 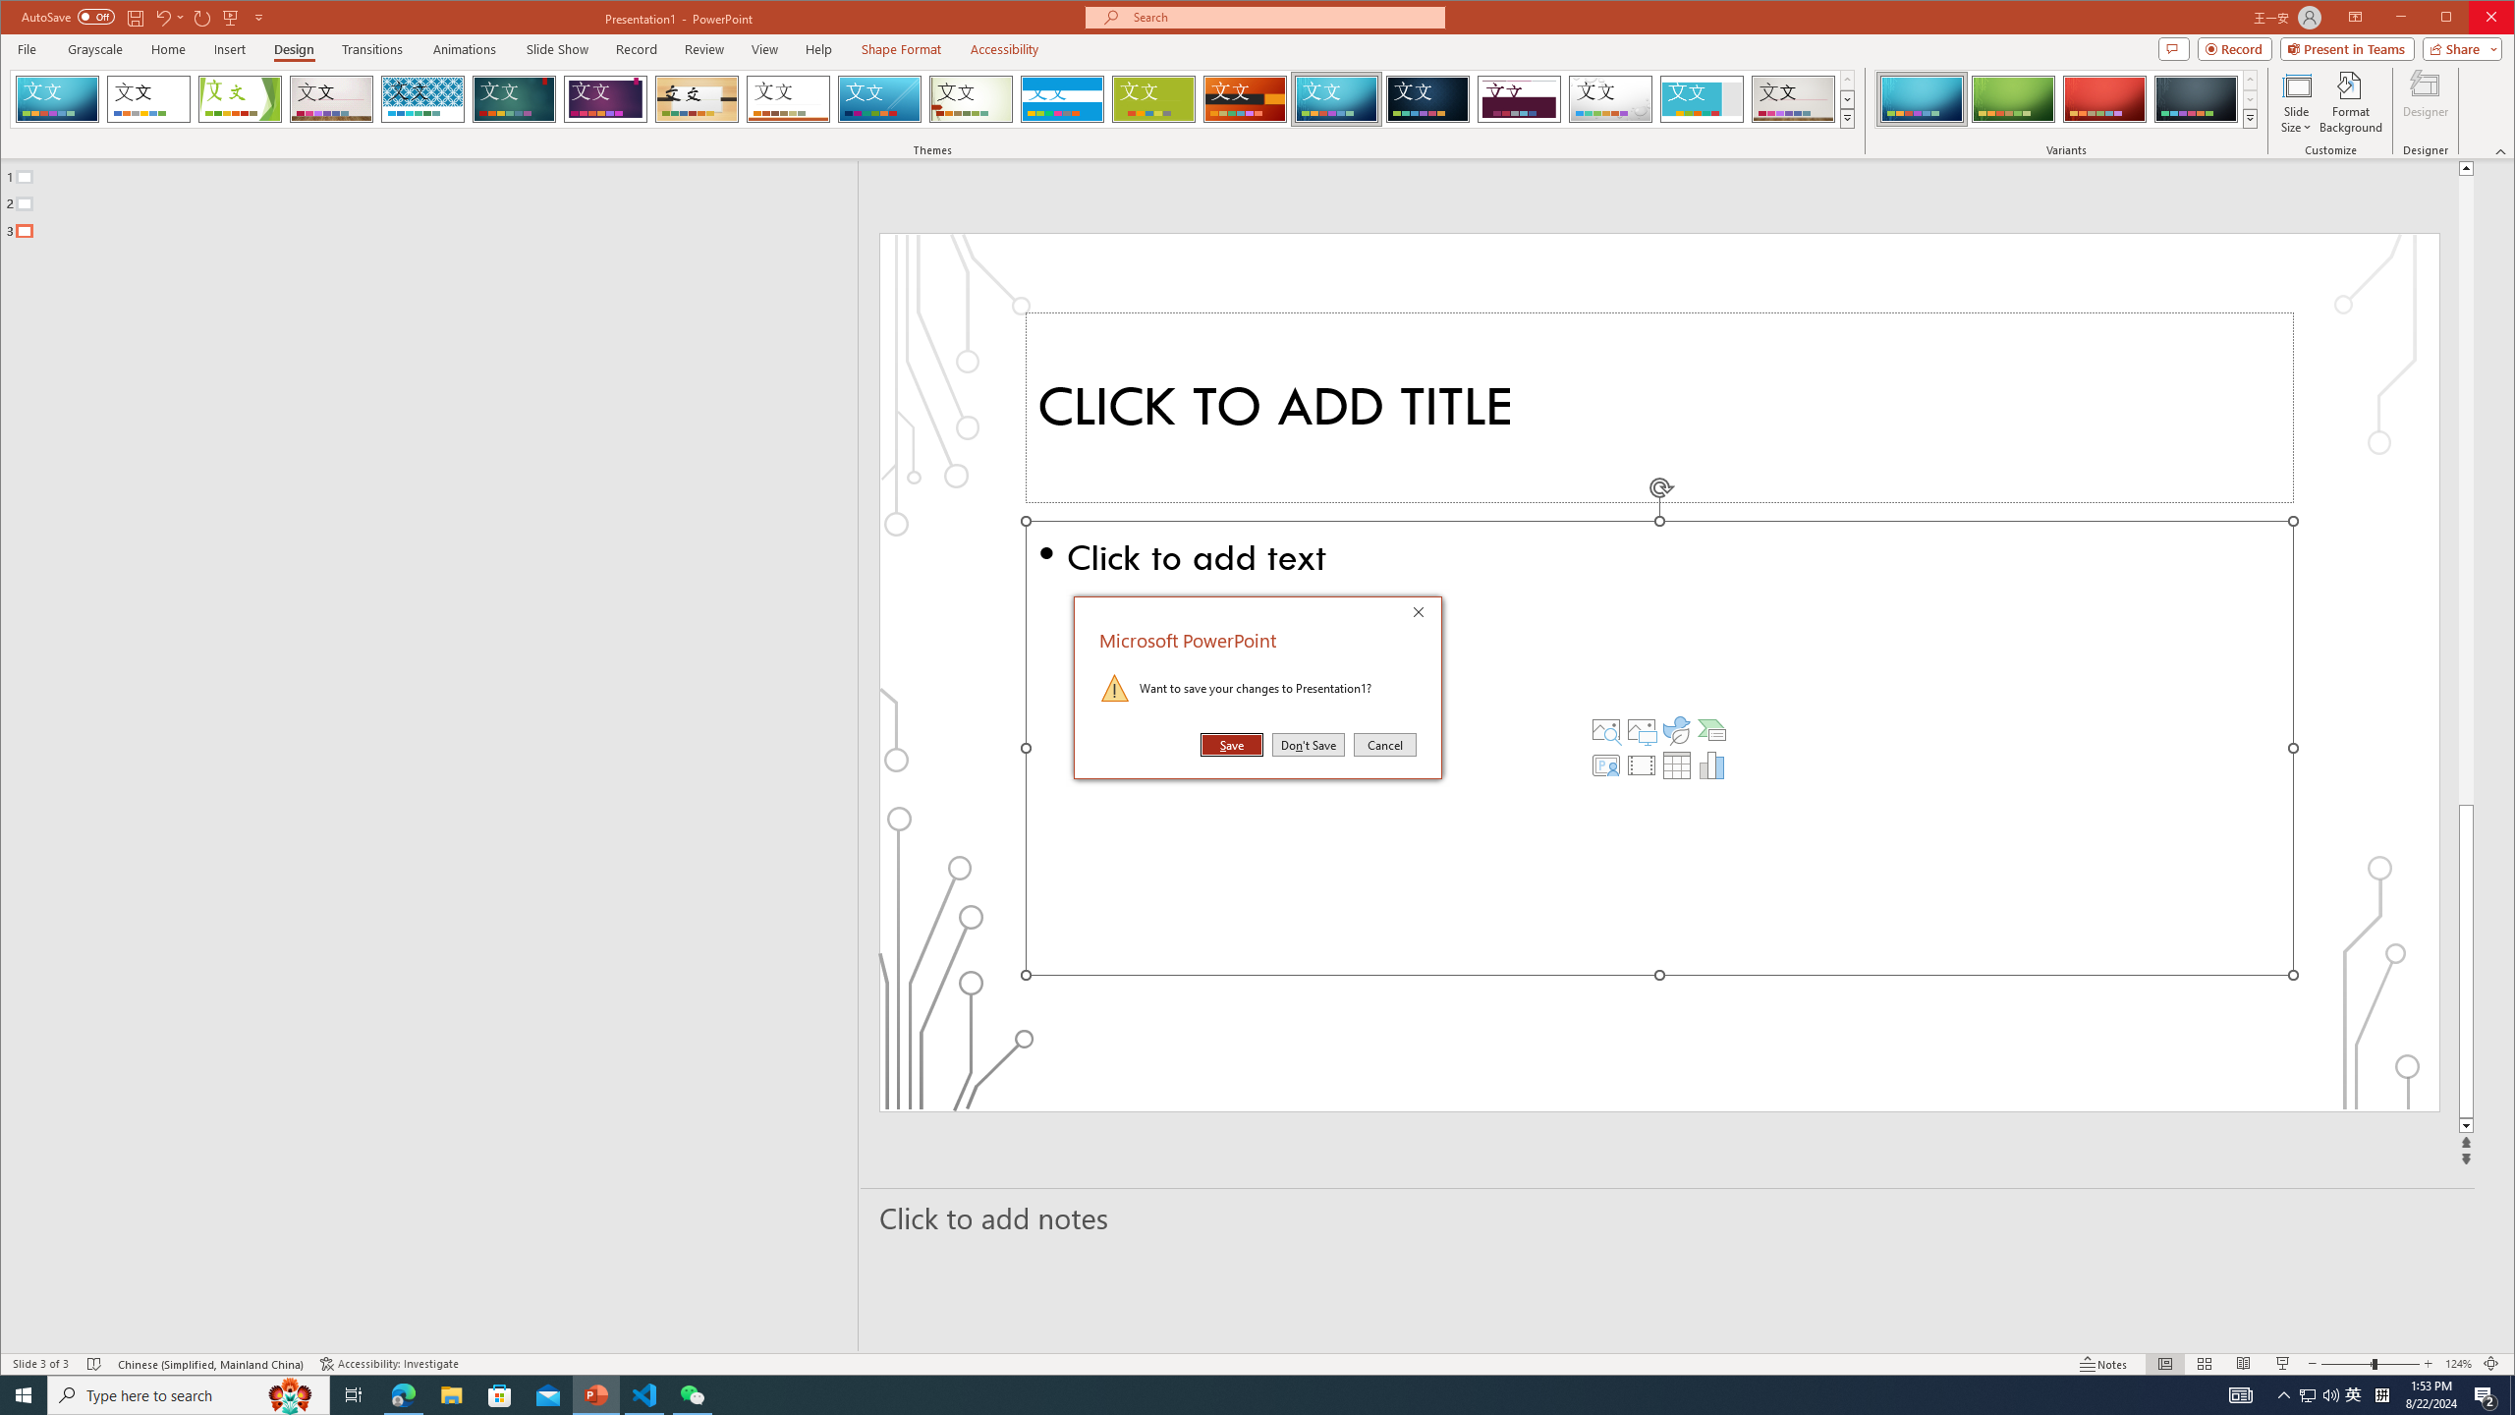 I want to click on Maximize, so click(x=2474, y=19).